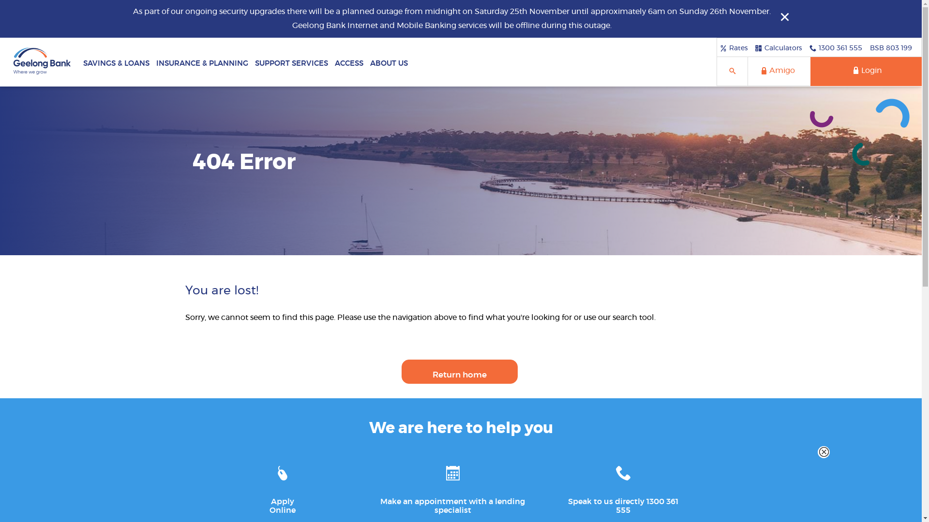 The width and height of the screenshot is (929, 522). Describe the element at coordinates (283, 487) in the screenshot. I see `Apply Online` at that location.